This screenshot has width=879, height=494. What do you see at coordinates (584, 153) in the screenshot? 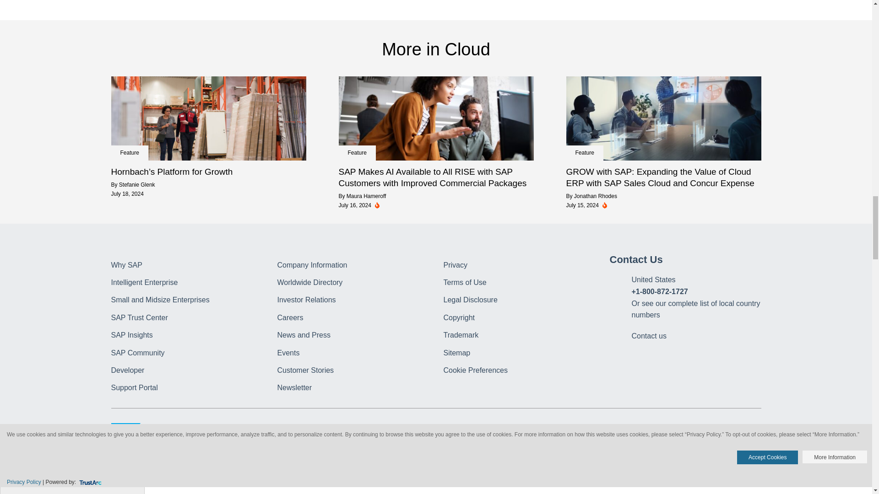
I see `Feature` at bounding box center [584, 153].